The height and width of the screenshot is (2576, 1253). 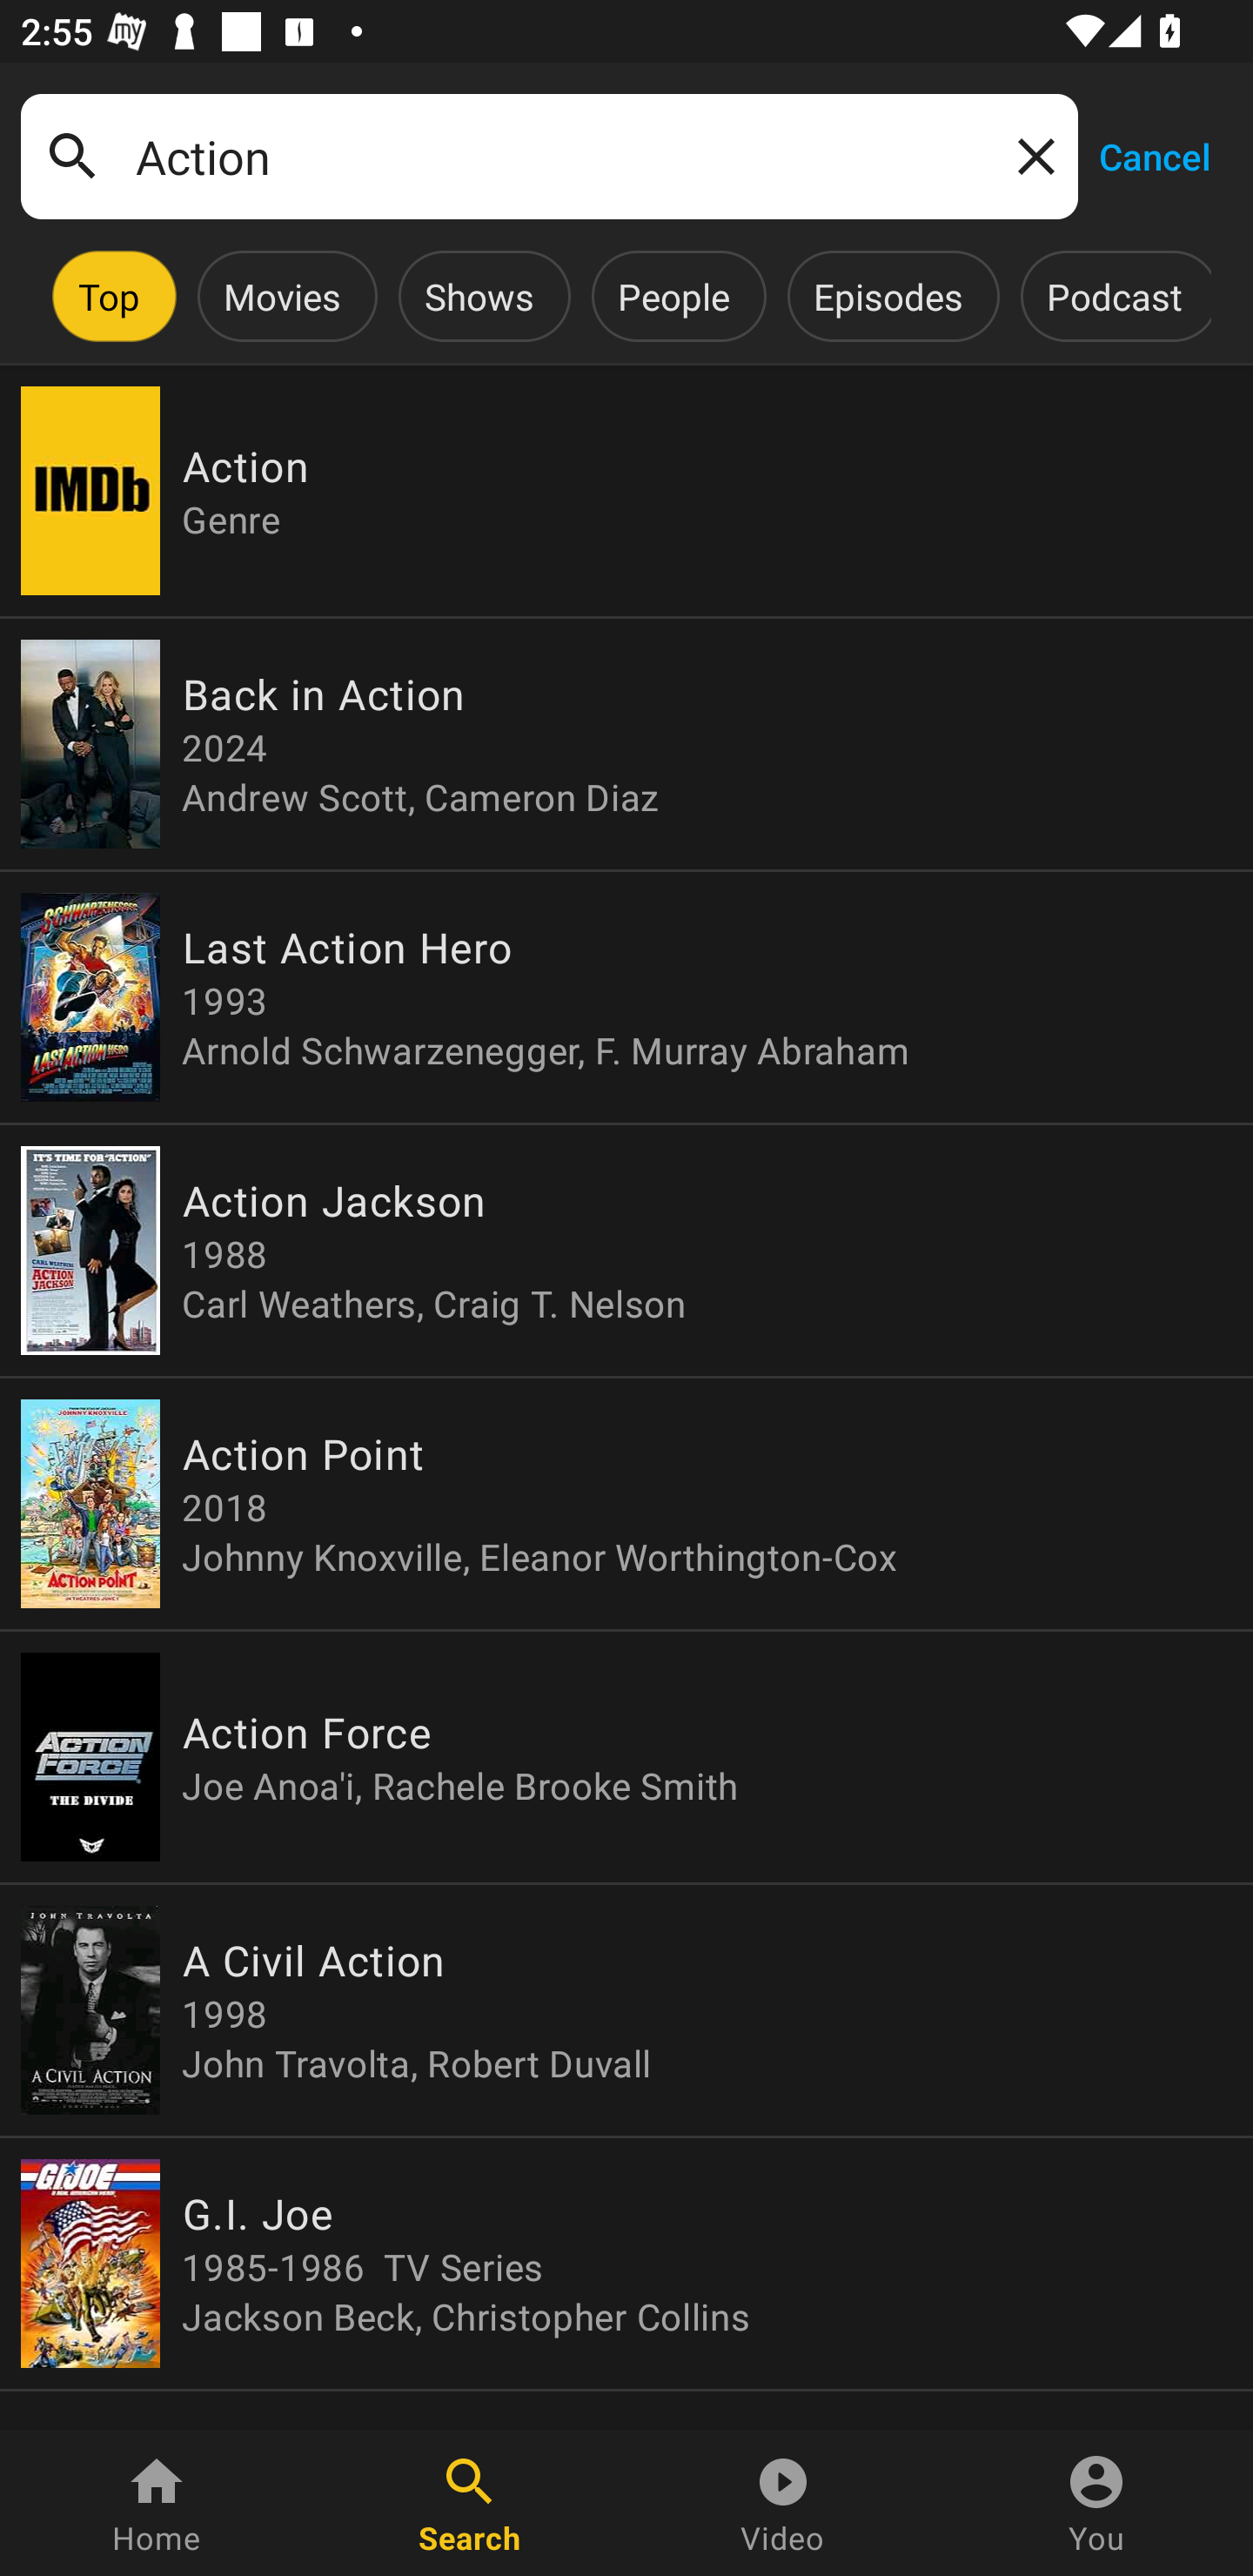 I want to click on Clear query, so click(x=1030, y=155).